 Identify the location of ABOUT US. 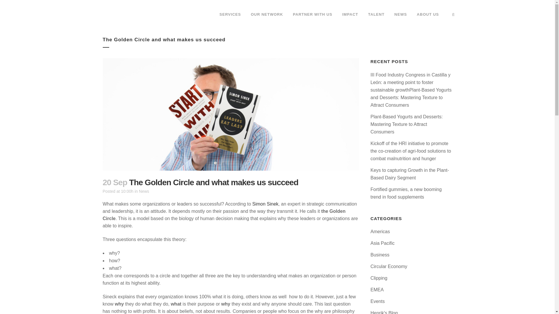
(428, 15).